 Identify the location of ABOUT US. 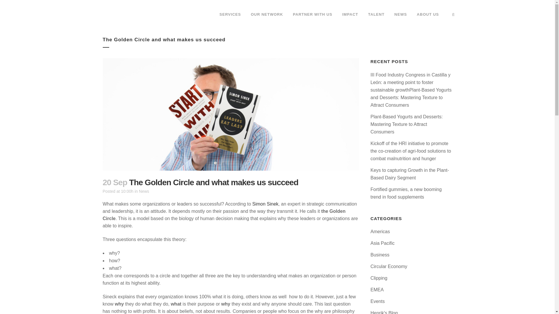
(428, 15).